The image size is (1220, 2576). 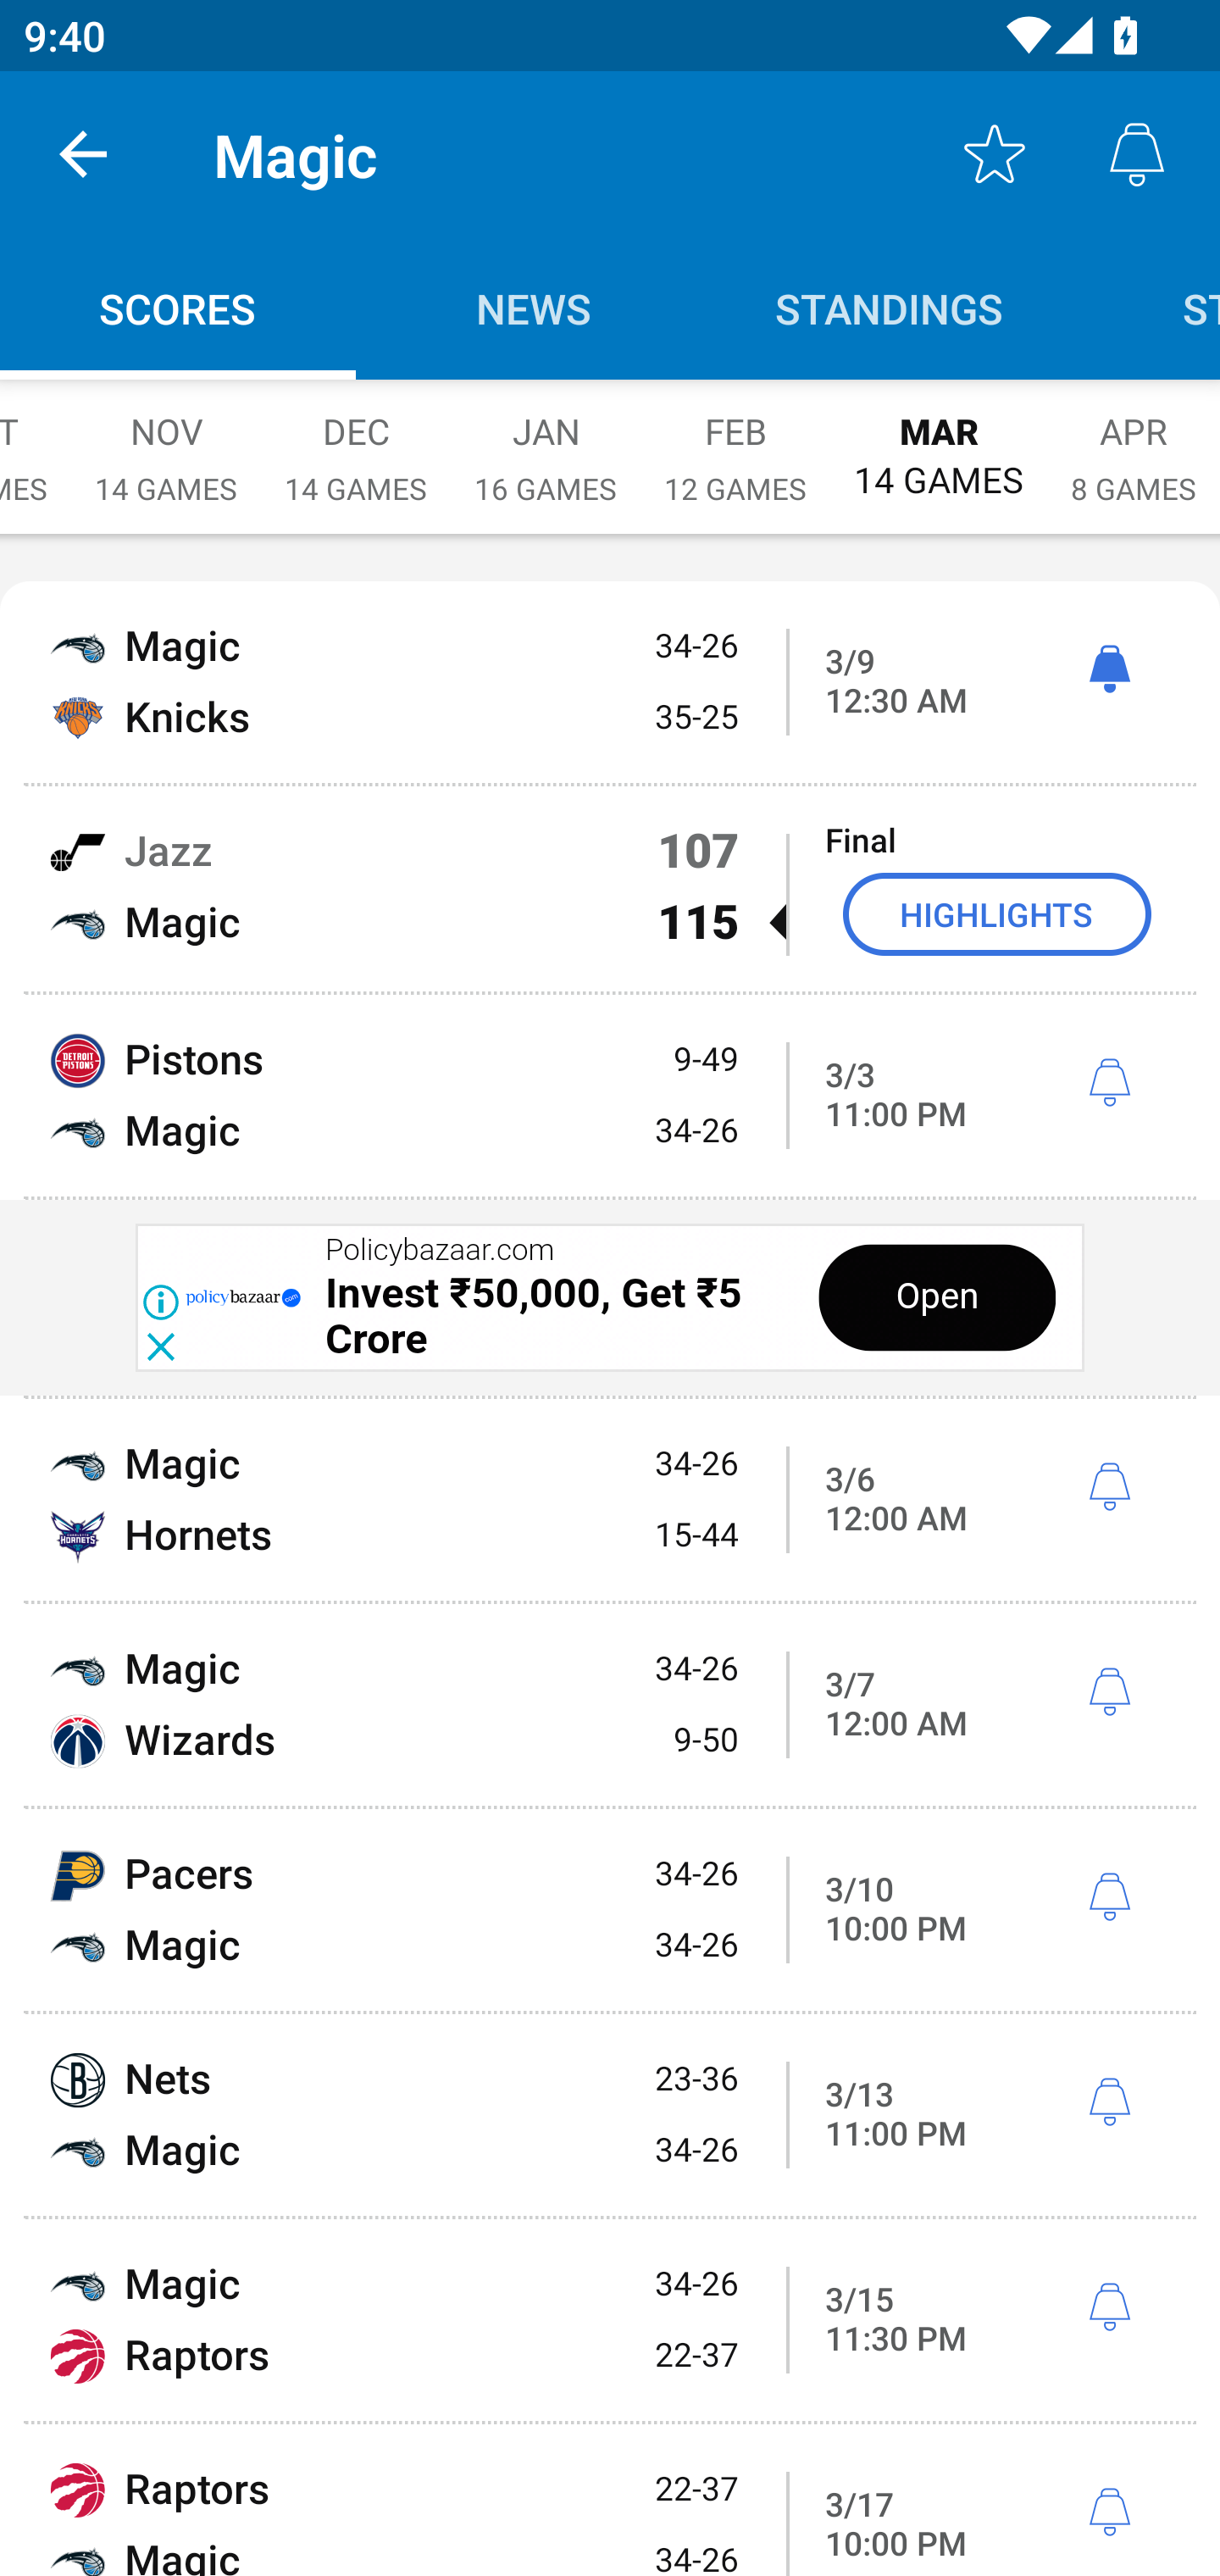 I want to click on Pistons 9-49 Magic 34-26 3/3 11:00 PM í, so click(x=610, y=1095).